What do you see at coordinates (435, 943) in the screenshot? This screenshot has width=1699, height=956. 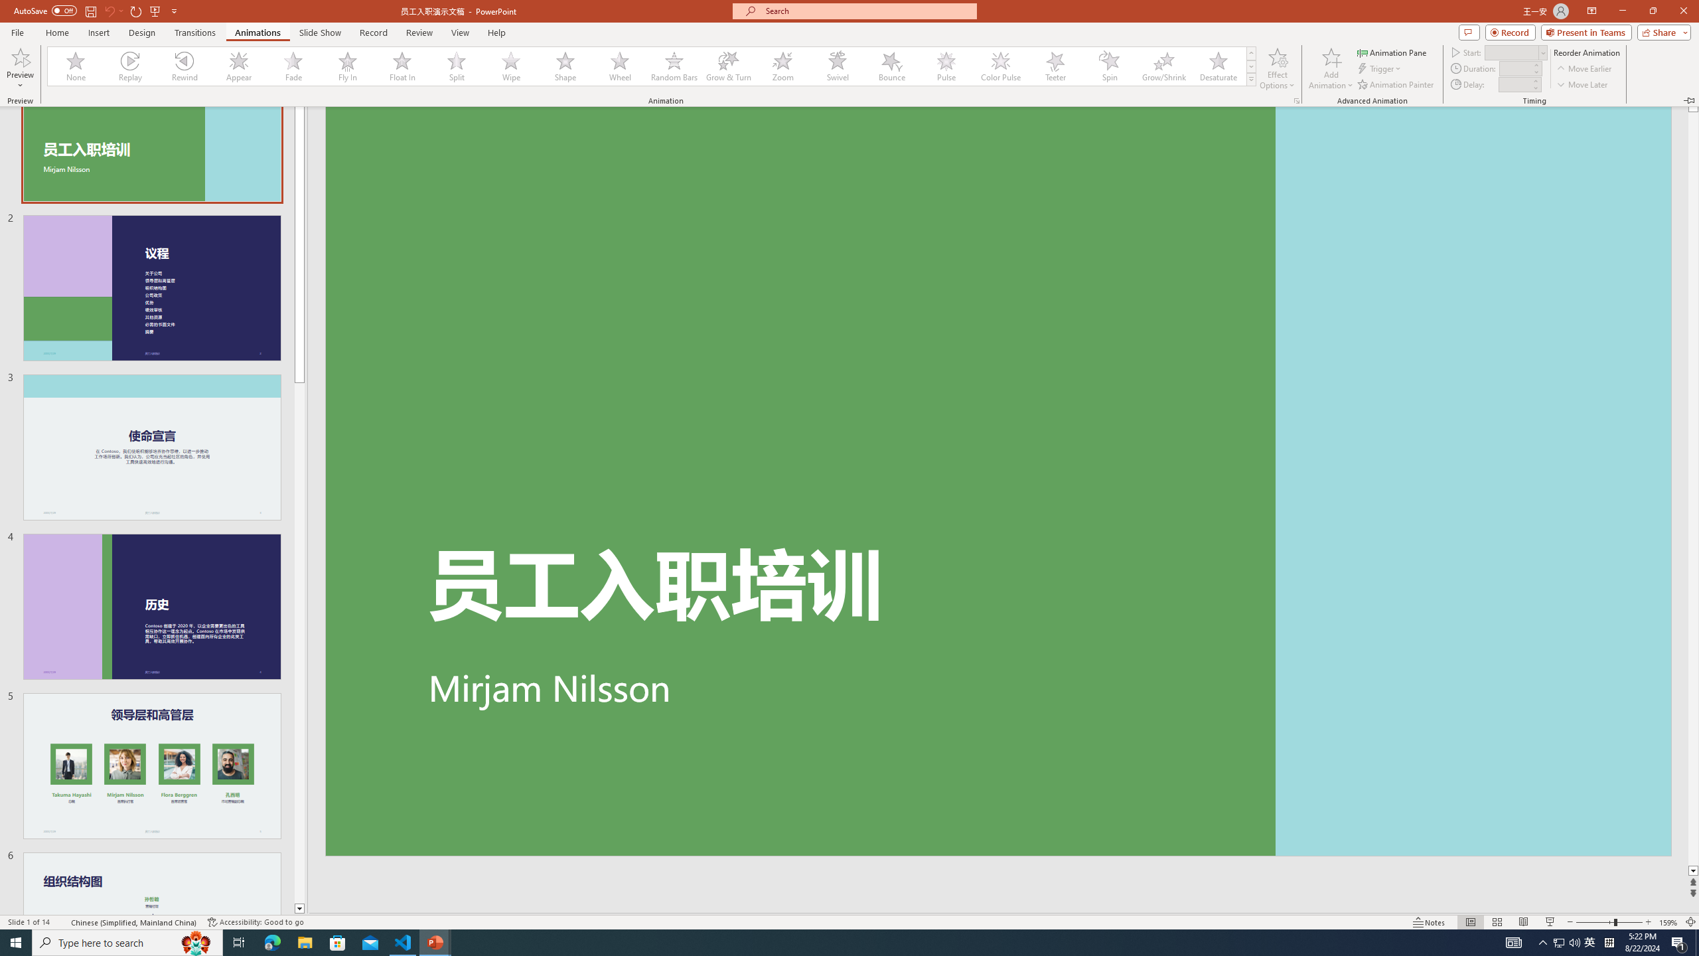 I see `PowerPoint - 2 running windows` at bounding box center [435, 943].